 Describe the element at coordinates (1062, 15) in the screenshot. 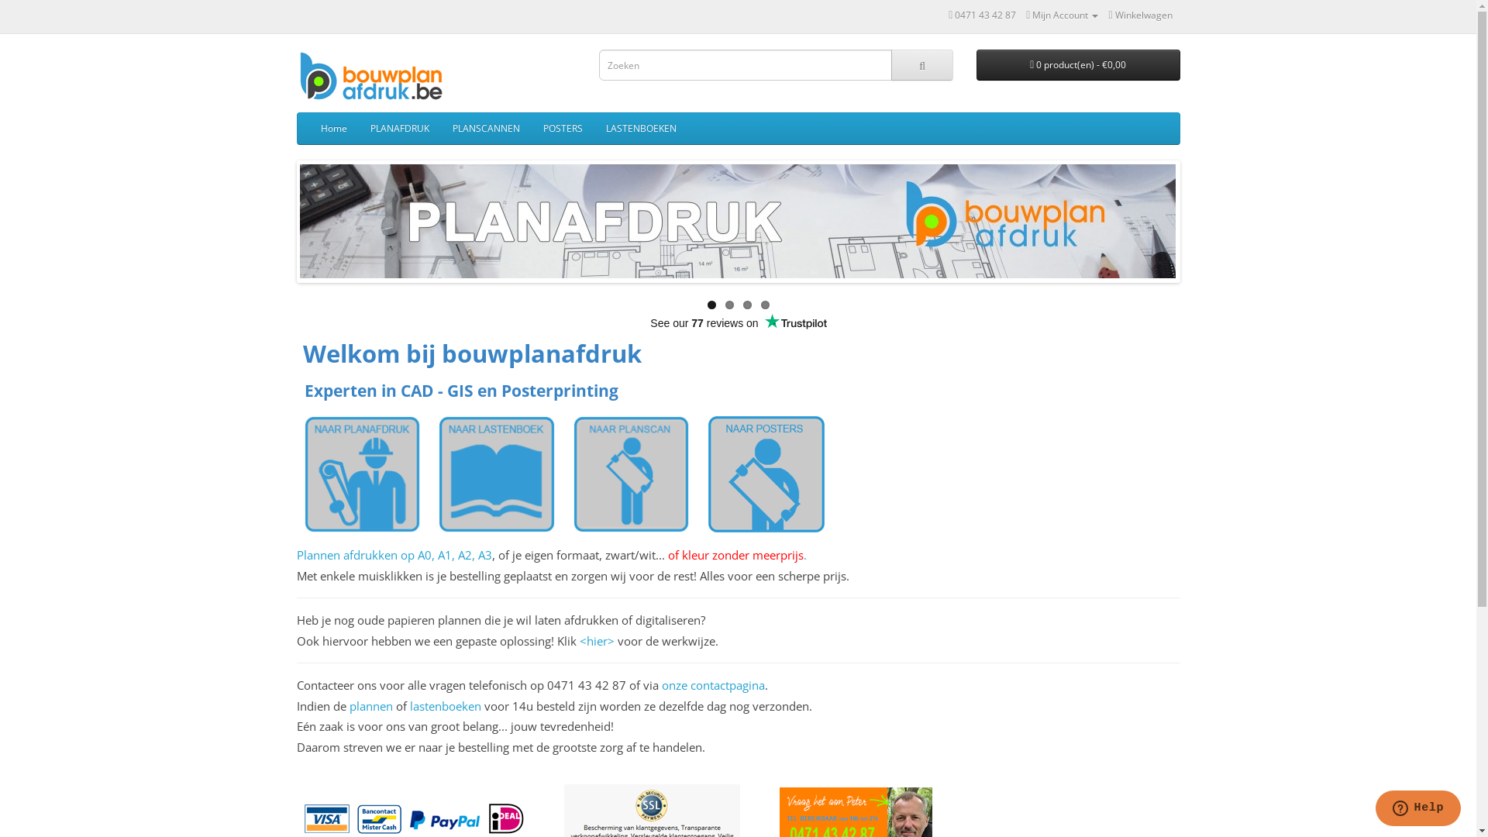

I see `Mijn Account` at that location.